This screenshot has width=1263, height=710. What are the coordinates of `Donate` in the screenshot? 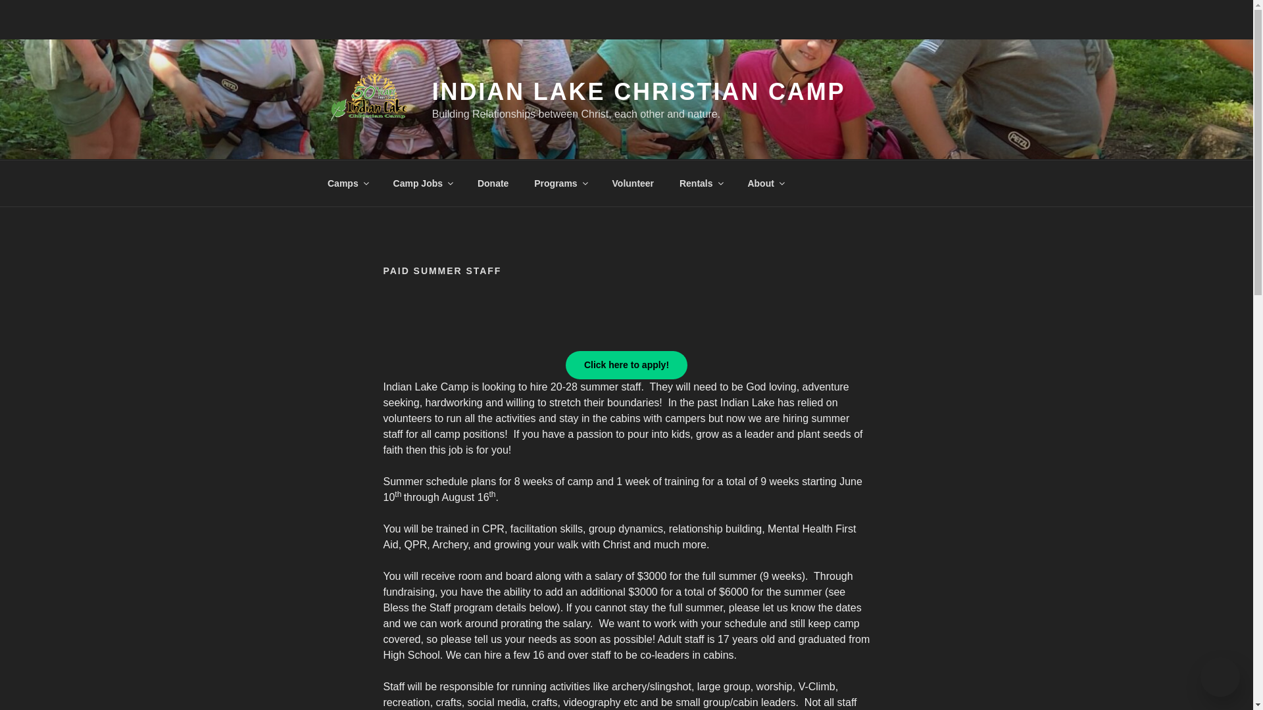 It's located at (492, 183).